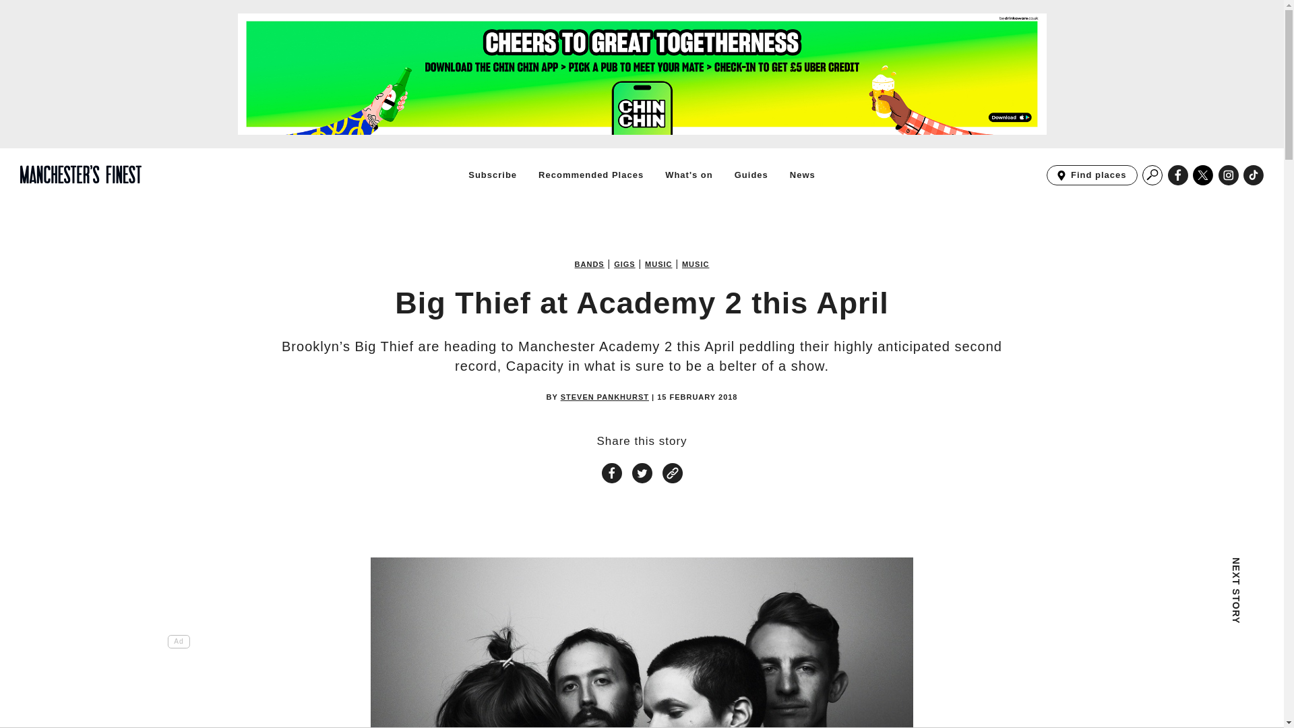 The image size is (1294, 728). Describe the element at coordinates (696, 264) in the screenshot. I see `MUSIC` at that location.